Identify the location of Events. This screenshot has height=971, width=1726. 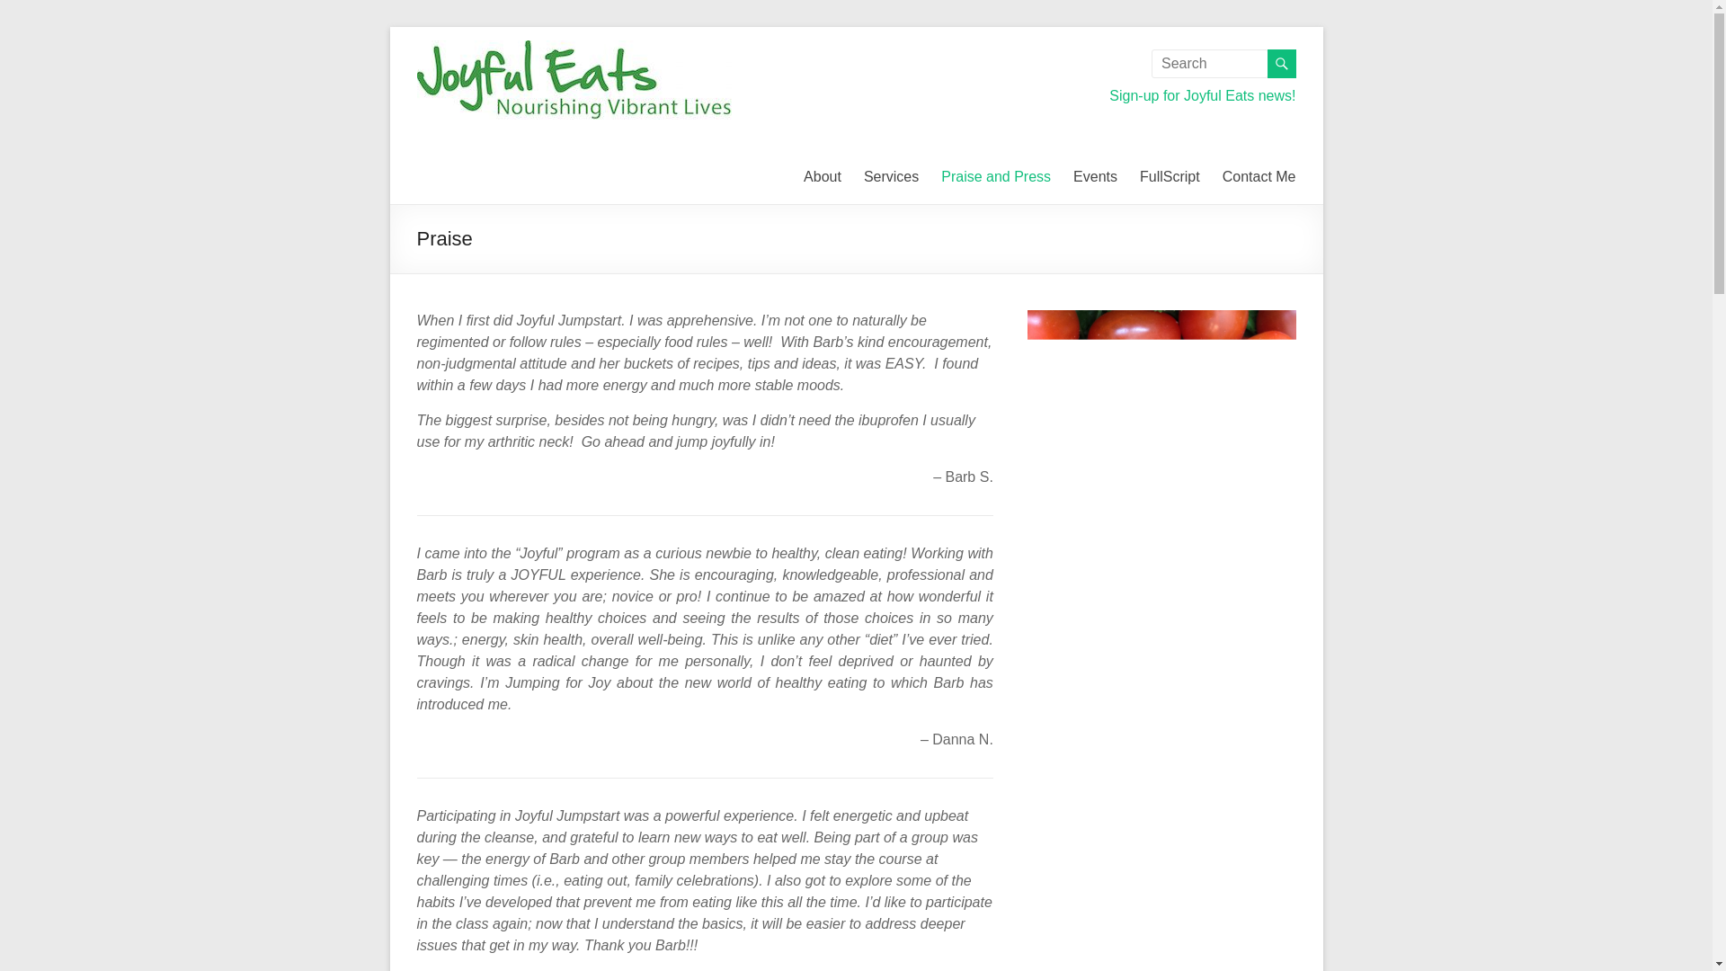
(1095, 176).